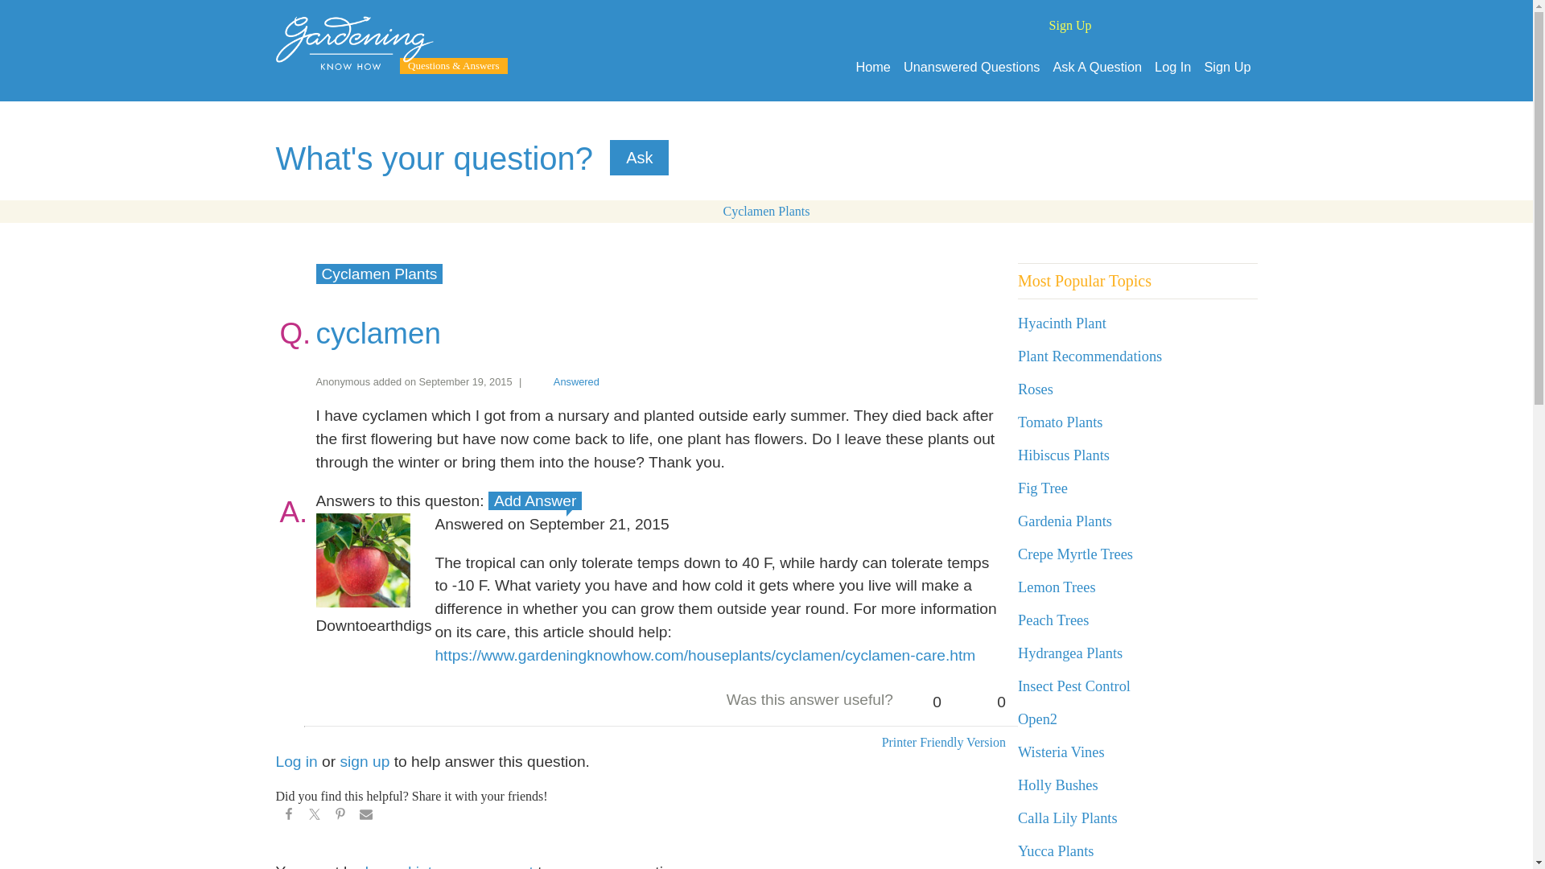  I want to click on Hibiscus Plants, so click(1064, 455).